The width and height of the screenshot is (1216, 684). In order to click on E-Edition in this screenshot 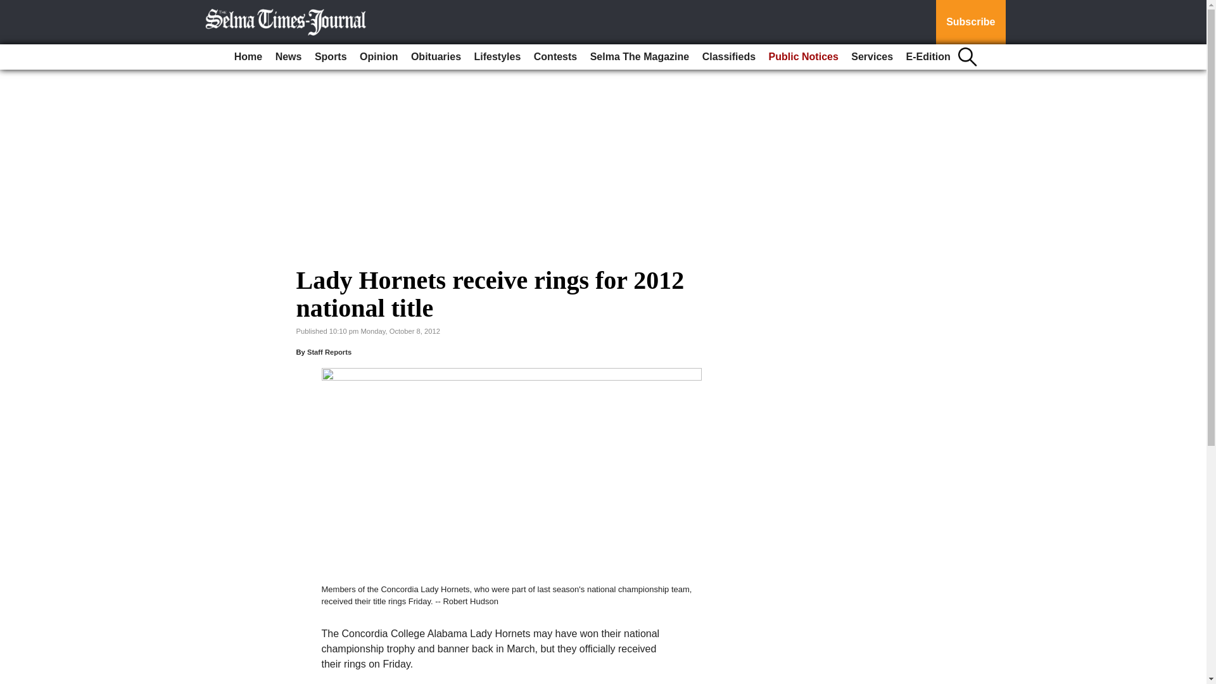, I will do `click(928, 57)`.